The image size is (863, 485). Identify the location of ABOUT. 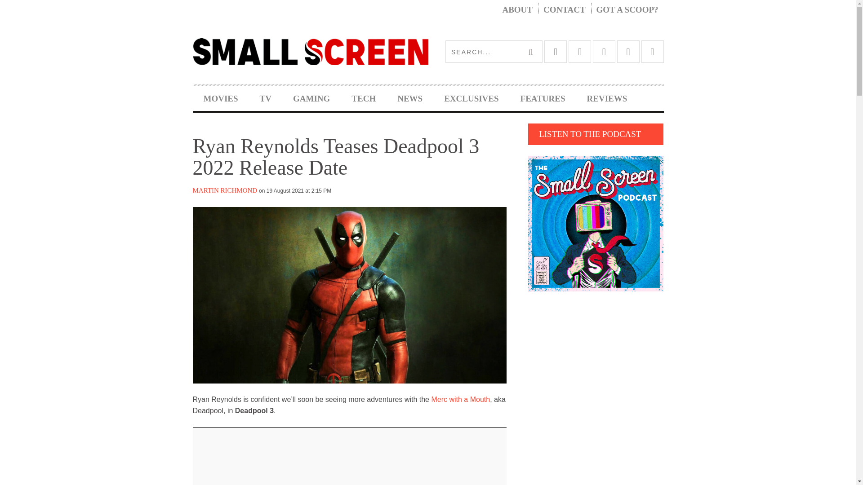
(517, 10).